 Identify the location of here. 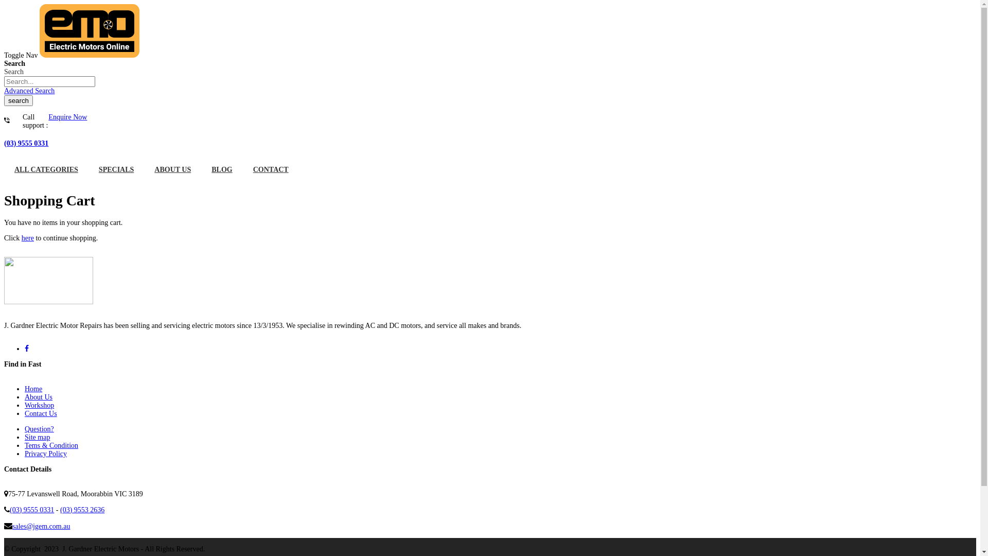
(28, 238).